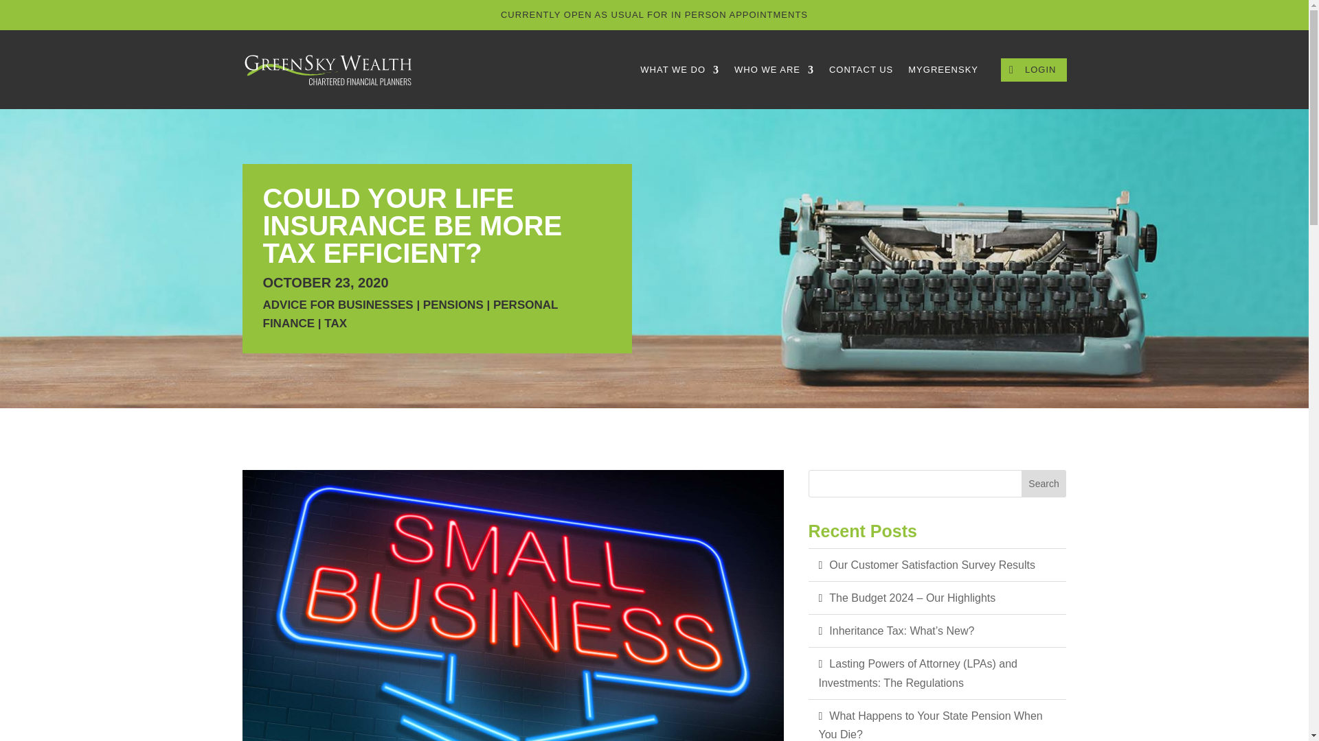  What do you see at coordinates (1044, 483) in the screenshot?
I see `Search` at bounding box center [1044, 483].